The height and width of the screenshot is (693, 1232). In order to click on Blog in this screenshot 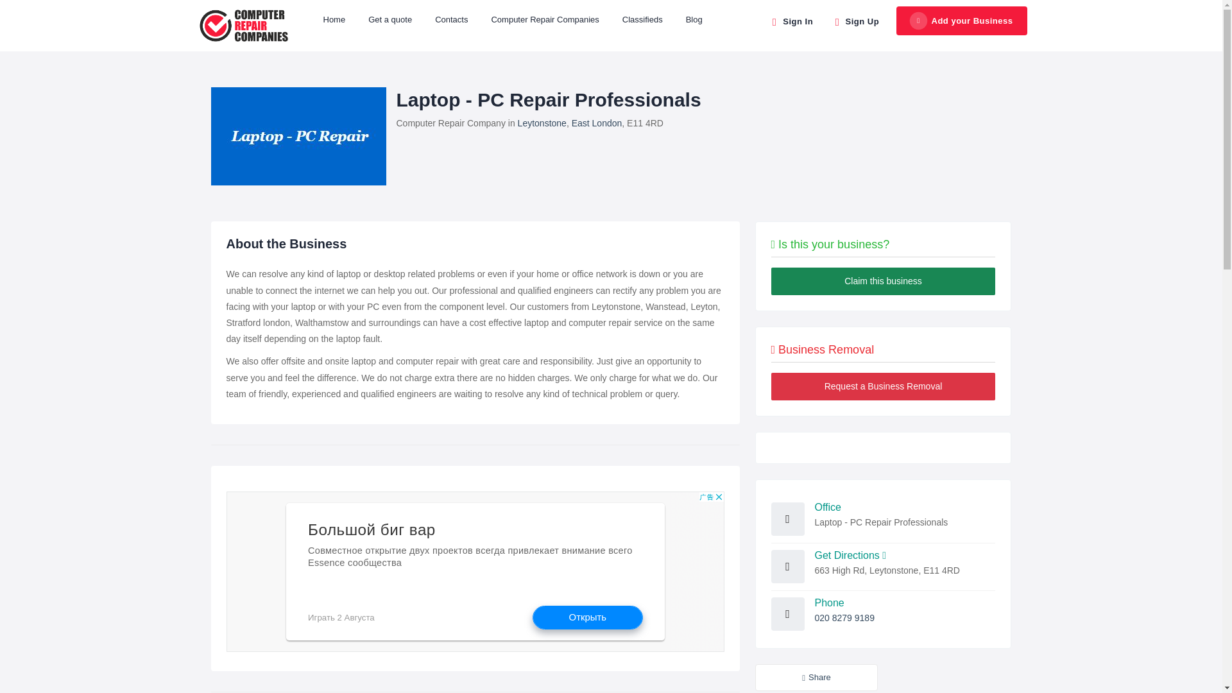, I will do `click(694, 19)`.